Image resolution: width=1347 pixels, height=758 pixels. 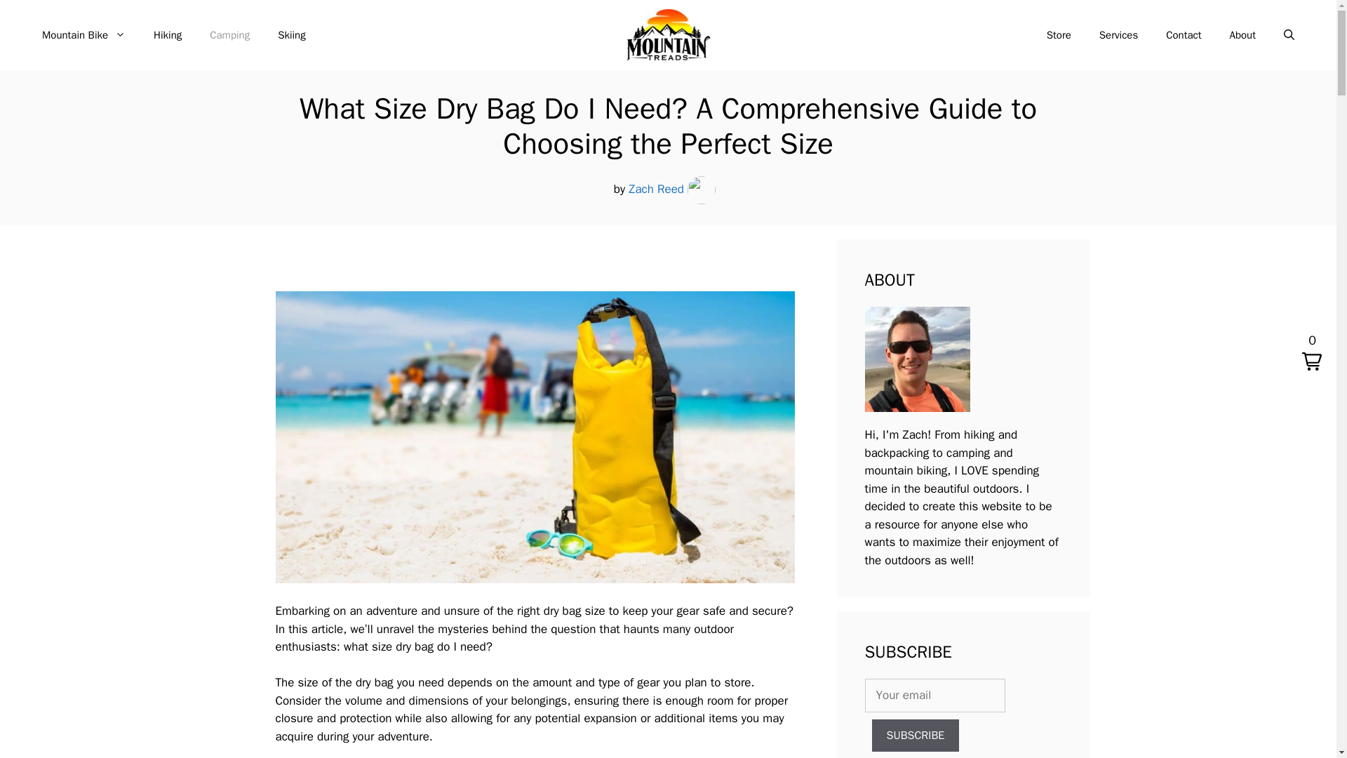 What do you see at coordinates (1243, 35) in the screenshot?
I see `About` at bounding box center [1243, 35].